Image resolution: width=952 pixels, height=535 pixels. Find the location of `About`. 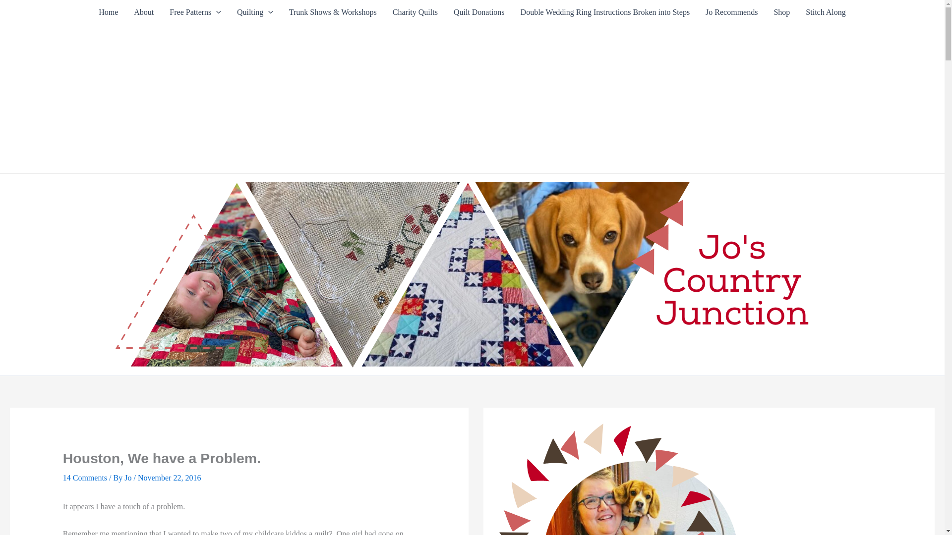

About is located at coordinates (144, 12).